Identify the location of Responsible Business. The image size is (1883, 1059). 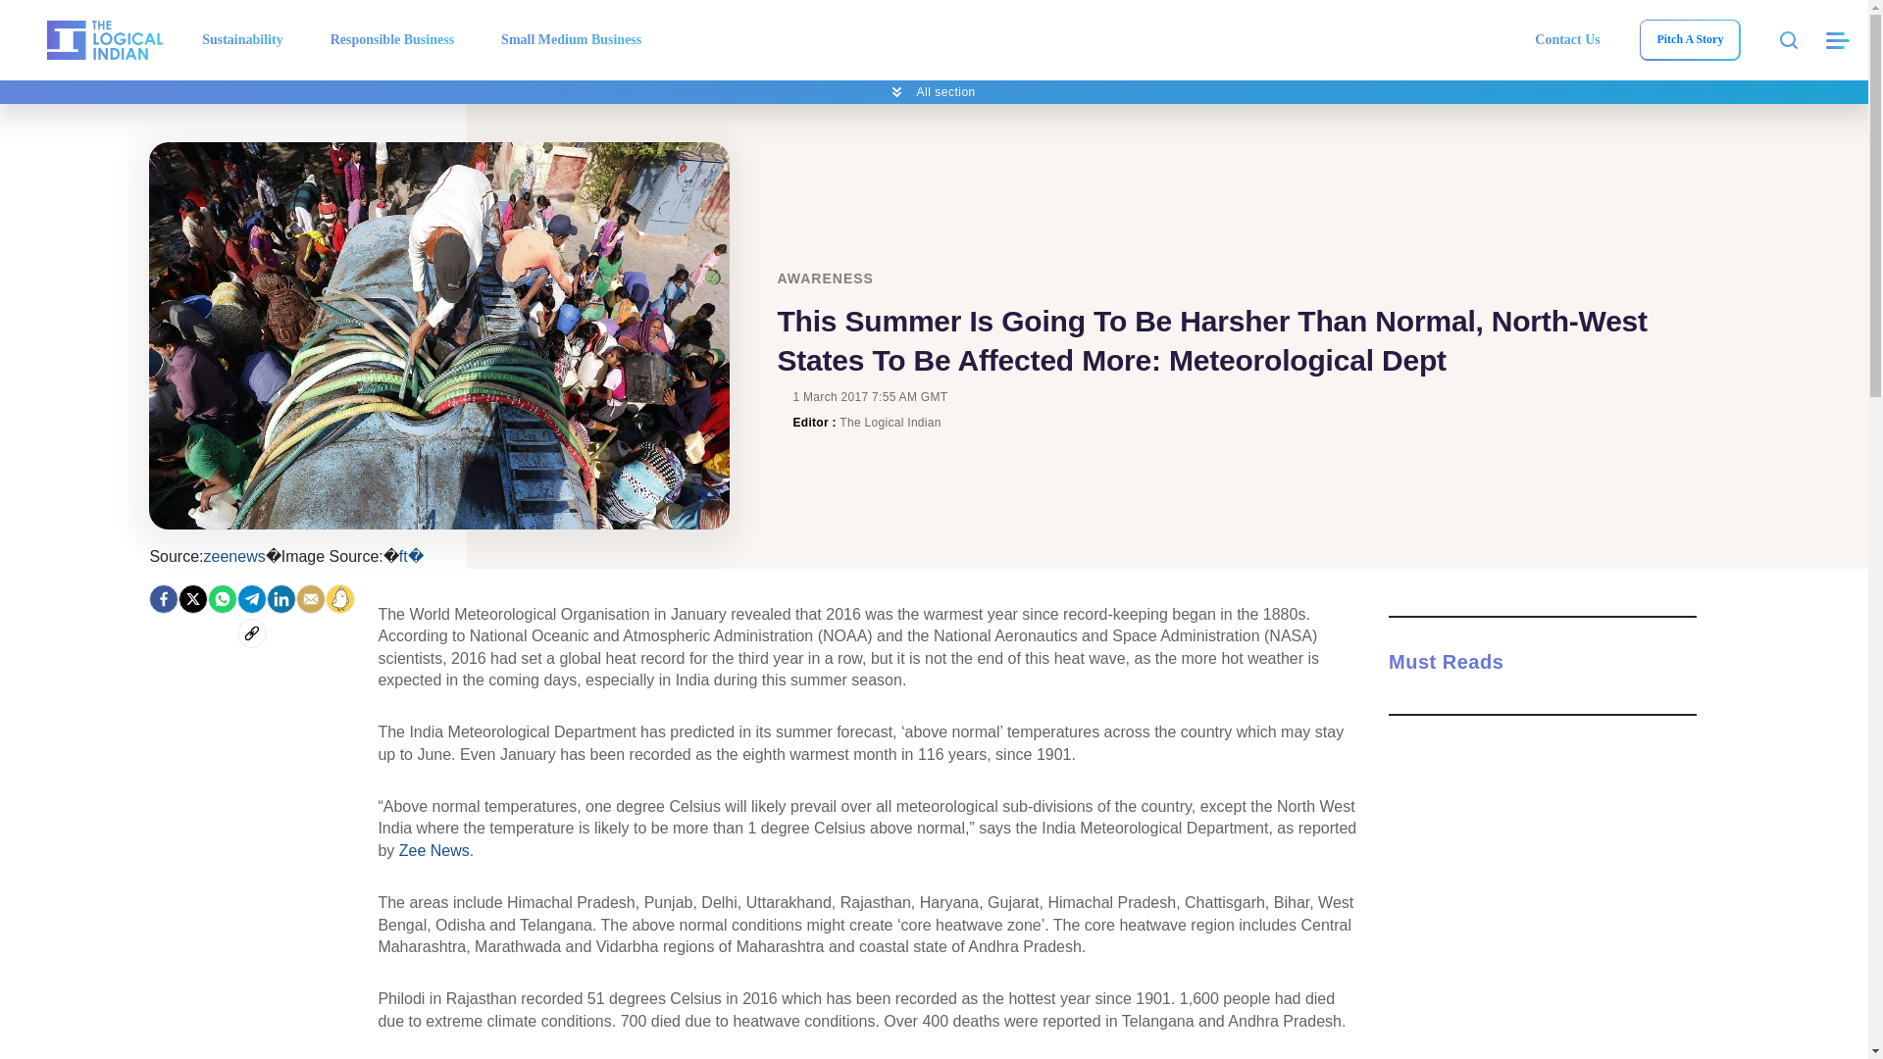
(392, 39).